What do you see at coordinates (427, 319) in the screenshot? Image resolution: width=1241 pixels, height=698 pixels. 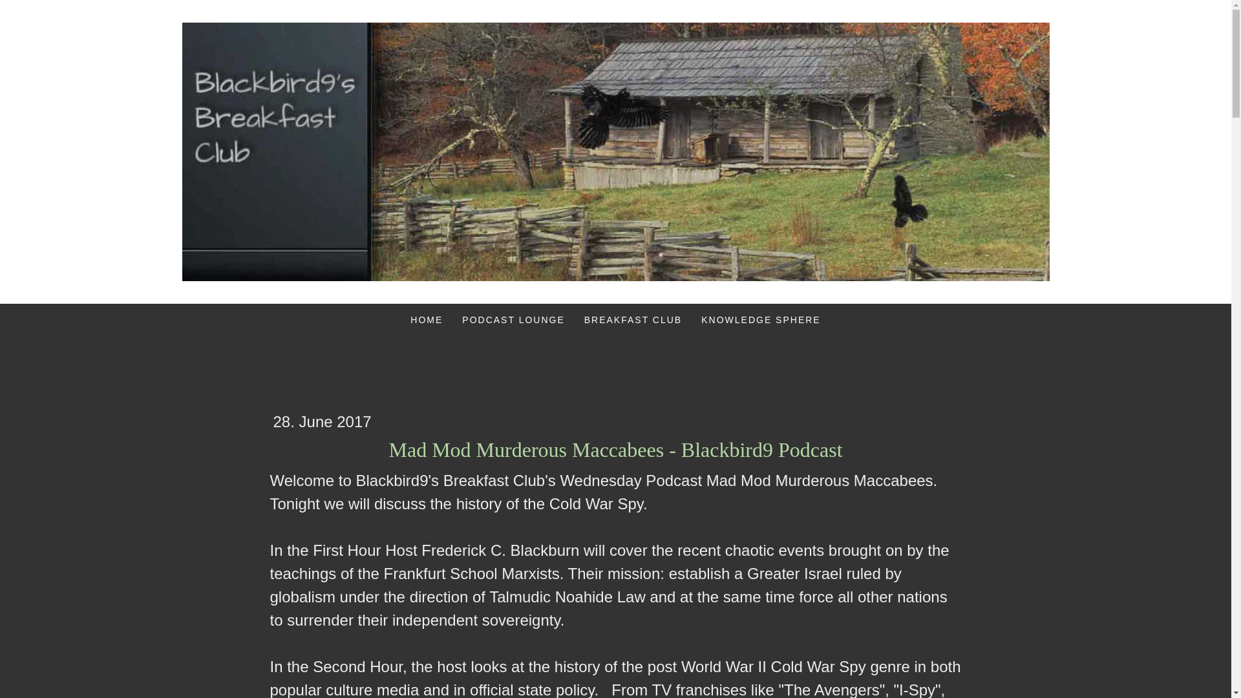 I see `HOME` at bounding box center [427, 319].